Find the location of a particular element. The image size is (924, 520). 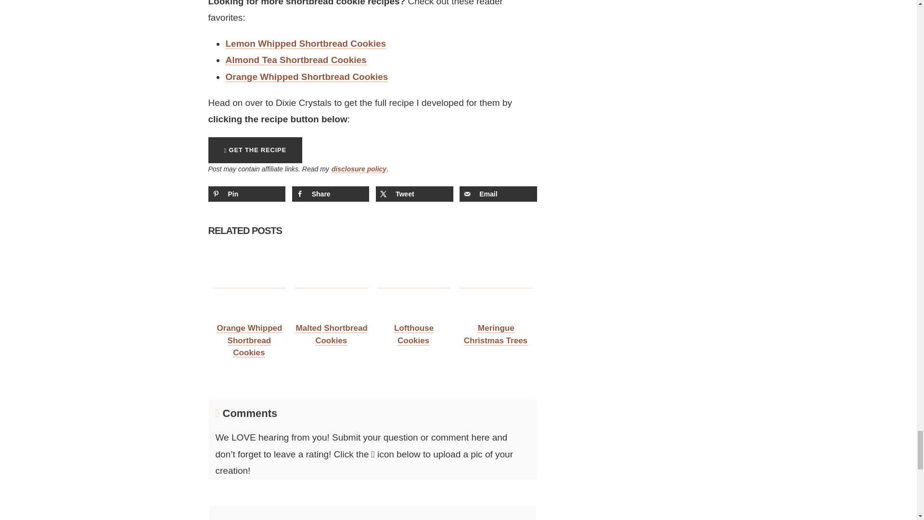

Save to Pinterest is located at coordinates (246, 194).